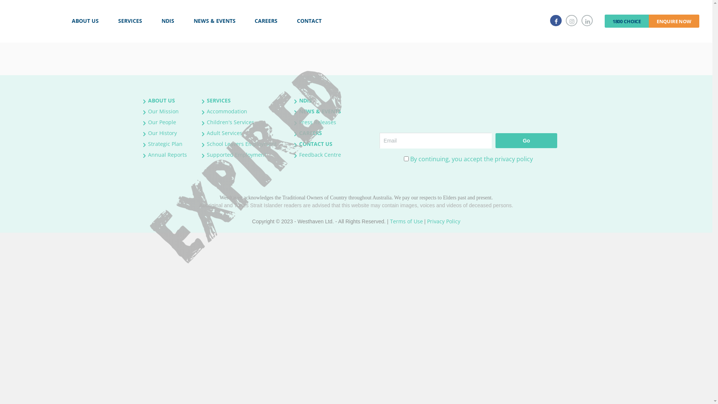 The image size is (718, 404). Describe the element at coordinates (227, 111) in the screenshot. I see `Accommodation` at that location.